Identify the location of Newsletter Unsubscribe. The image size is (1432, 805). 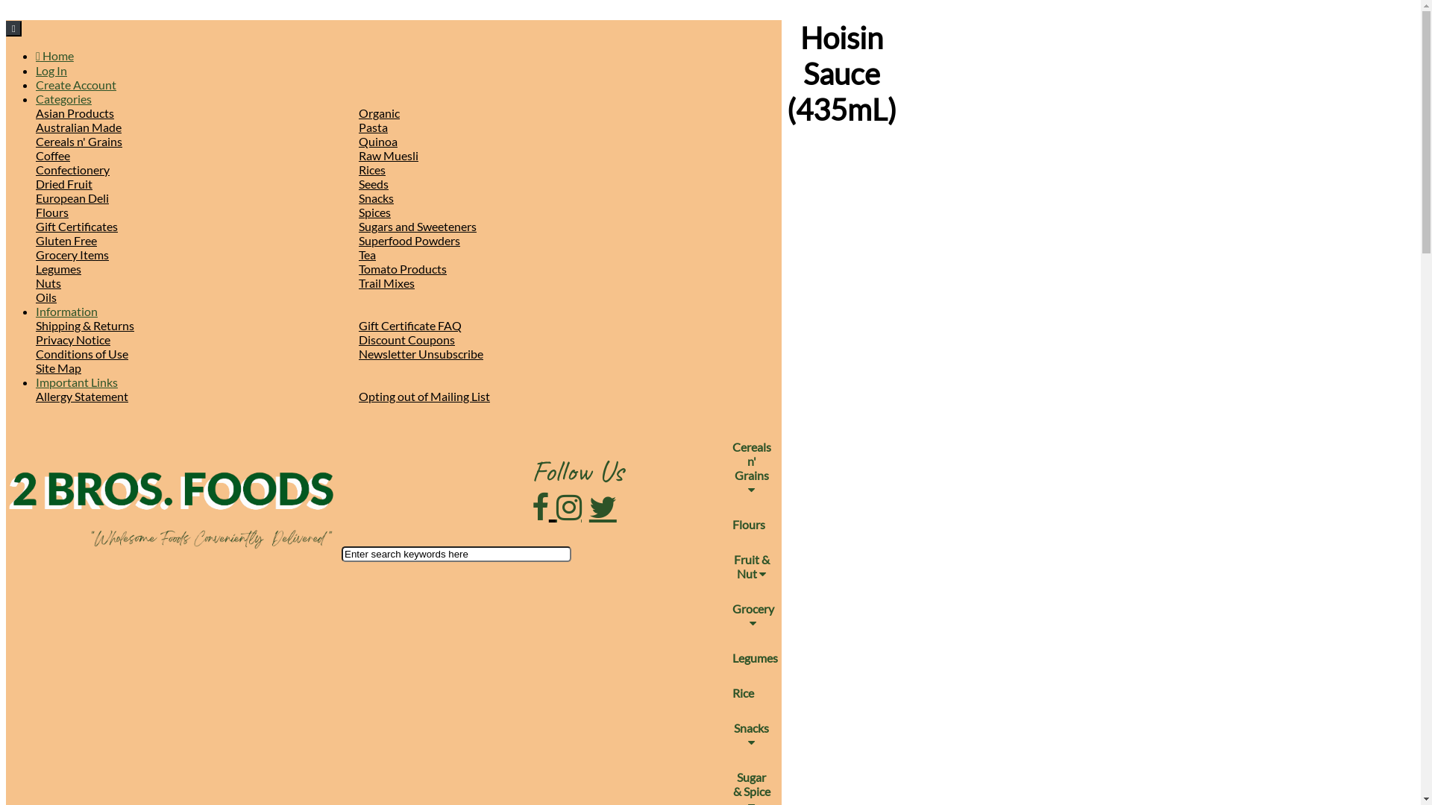
(421, 353).